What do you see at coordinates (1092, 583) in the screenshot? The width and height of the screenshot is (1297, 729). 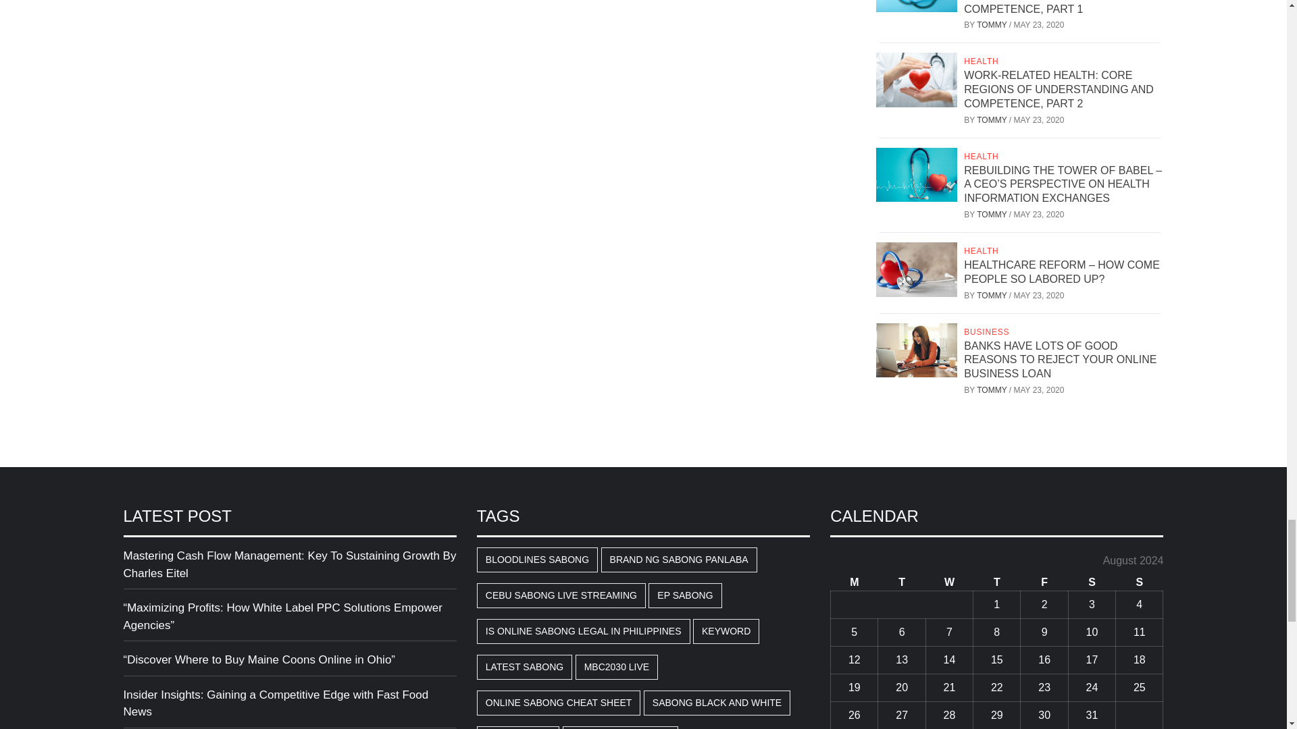 I see `Saturday` at bounding box center [1092, 583].